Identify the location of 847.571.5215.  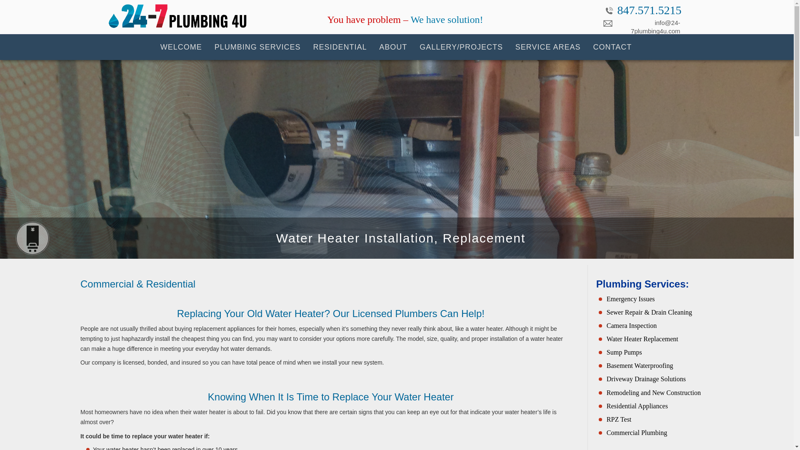
(643, 12).